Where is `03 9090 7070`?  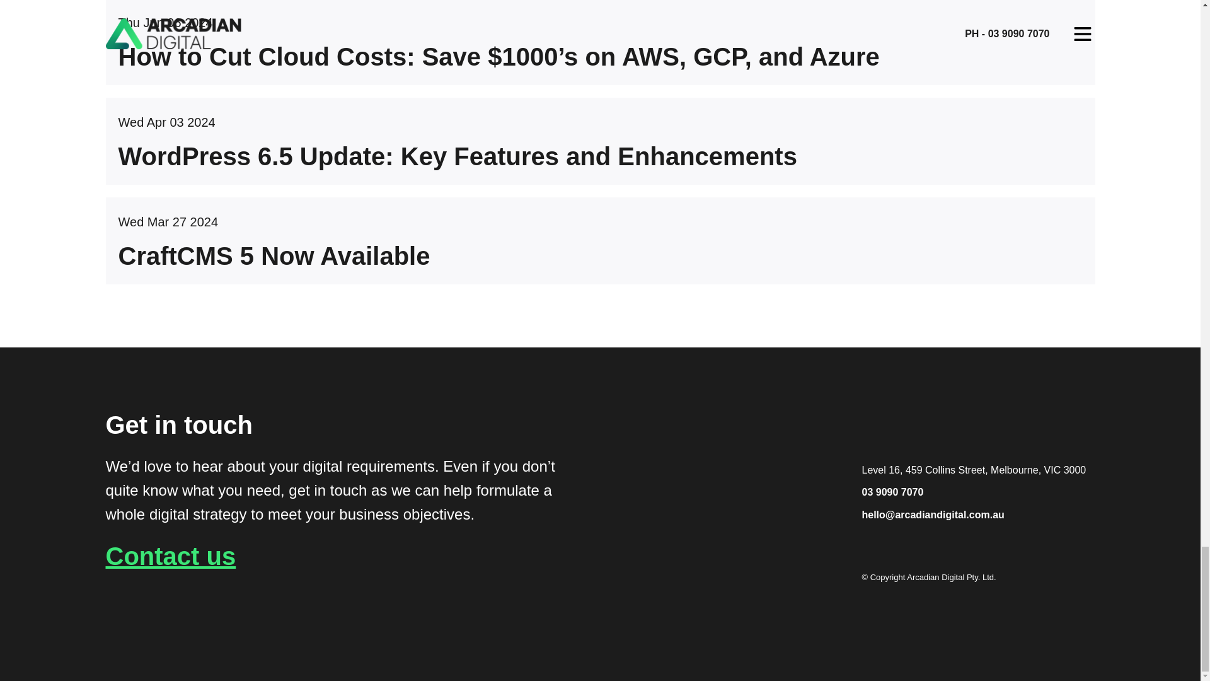 03 9090 7070 is located at coordinates (892, 492).